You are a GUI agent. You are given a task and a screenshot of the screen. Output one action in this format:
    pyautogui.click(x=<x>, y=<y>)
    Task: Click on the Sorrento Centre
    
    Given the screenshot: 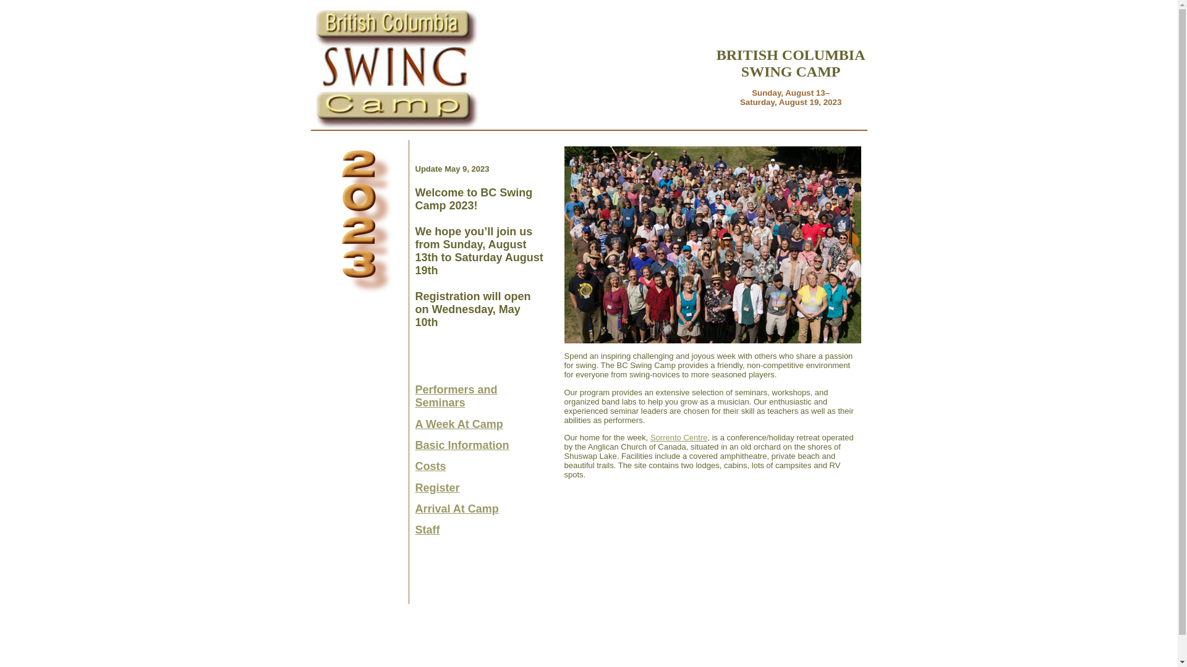 What is the action you would take?
    pyautogui.click(x=679, y=437)
    